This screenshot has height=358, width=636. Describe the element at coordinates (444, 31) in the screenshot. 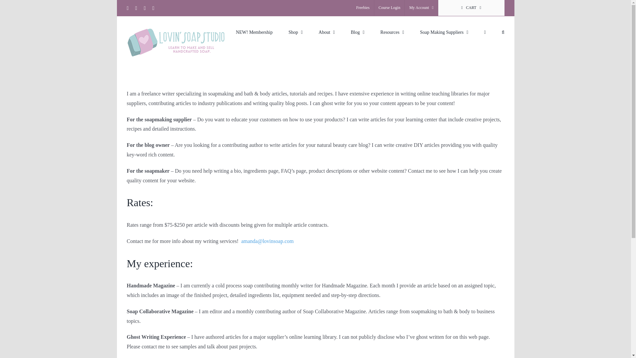

I see `Soap Making Suppliers` at that location.